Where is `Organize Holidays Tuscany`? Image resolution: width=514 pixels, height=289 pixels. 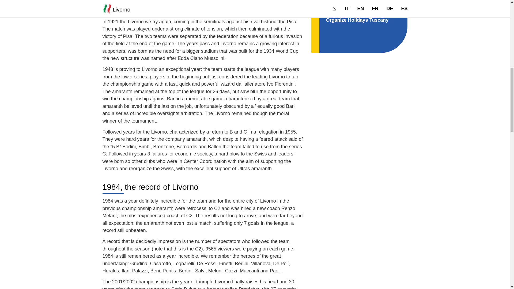 Organize Holidays Tuscany is located at coordinates (357, 20).